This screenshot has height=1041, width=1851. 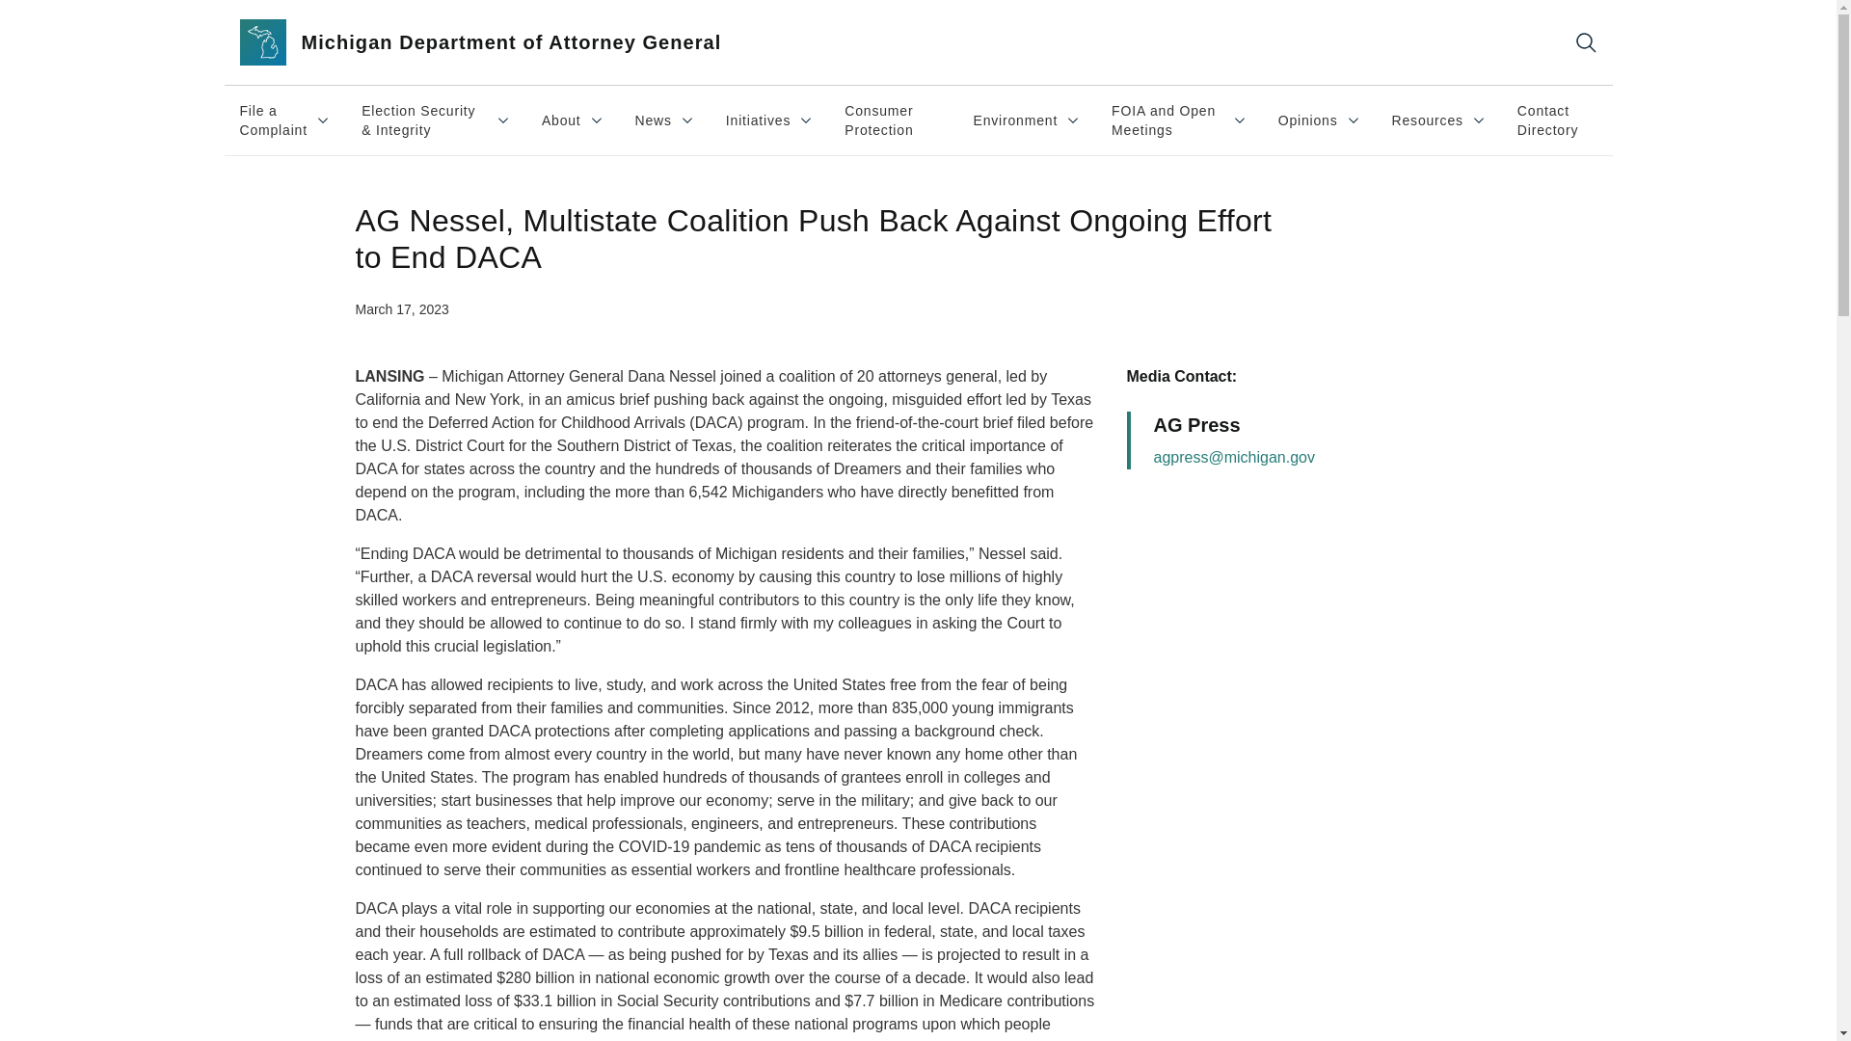 I want to click on Michigan Department of Attorney General, so click(x=503, y=42).